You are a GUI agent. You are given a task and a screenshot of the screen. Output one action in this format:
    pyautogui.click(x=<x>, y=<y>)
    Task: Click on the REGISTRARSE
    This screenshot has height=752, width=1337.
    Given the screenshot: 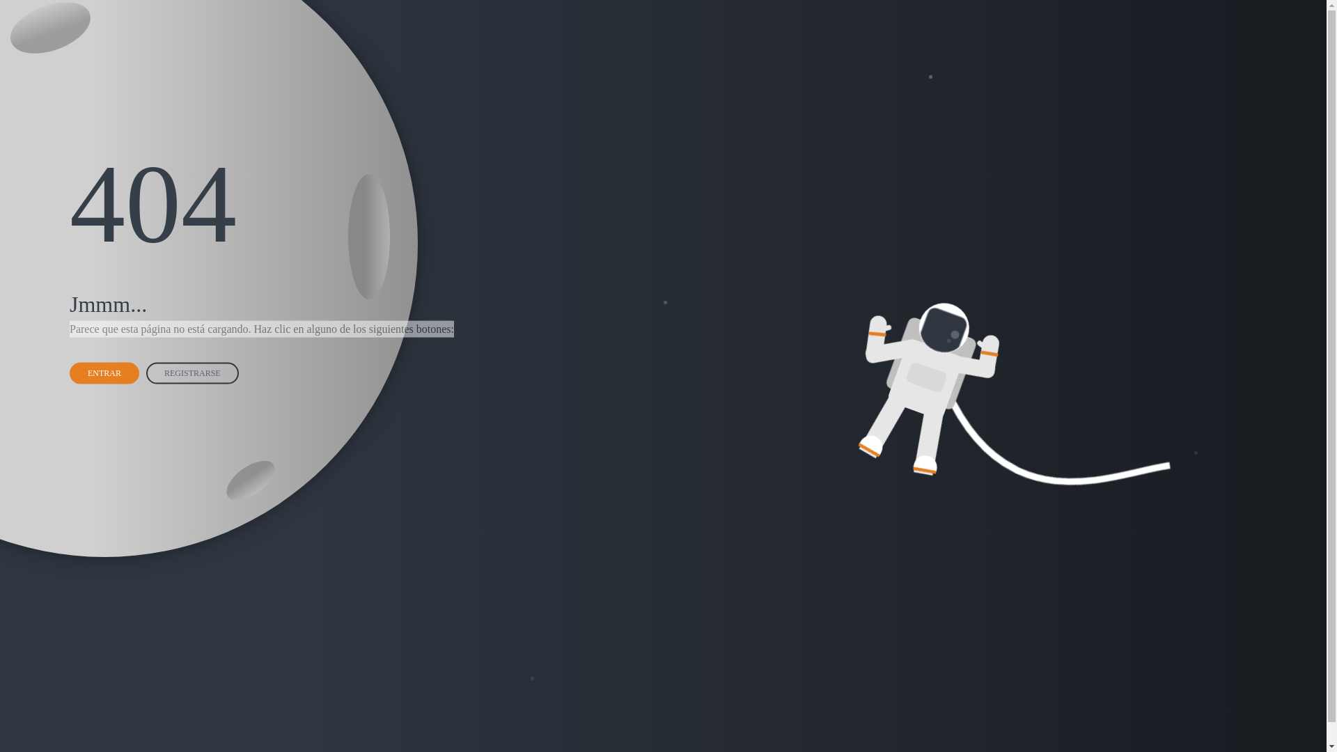 What is the action you would take?
    pyautogui.click(x=192, y=373)
    